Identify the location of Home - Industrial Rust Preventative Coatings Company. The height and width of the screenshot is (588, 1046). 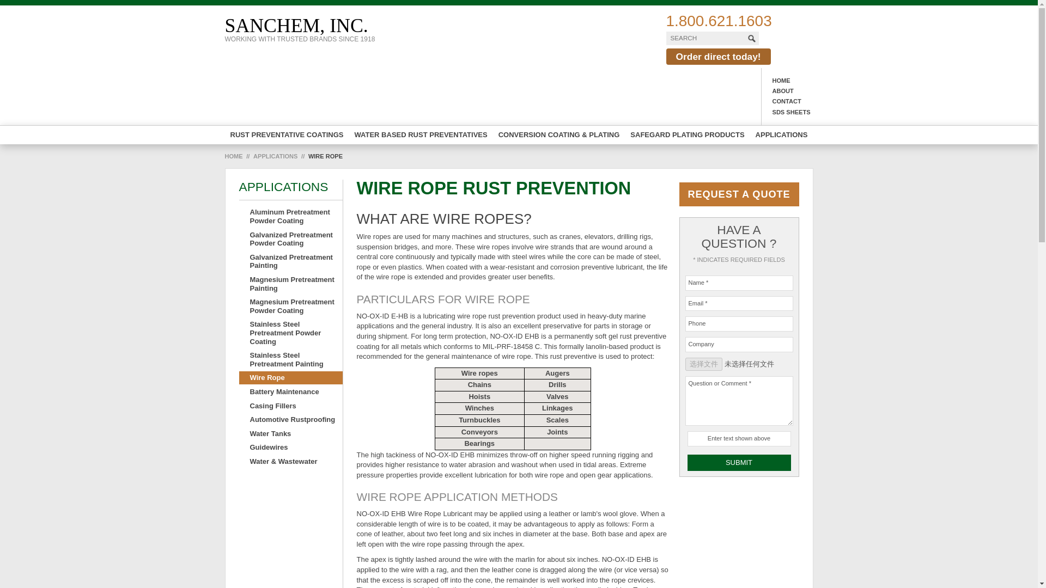
(781, 135).